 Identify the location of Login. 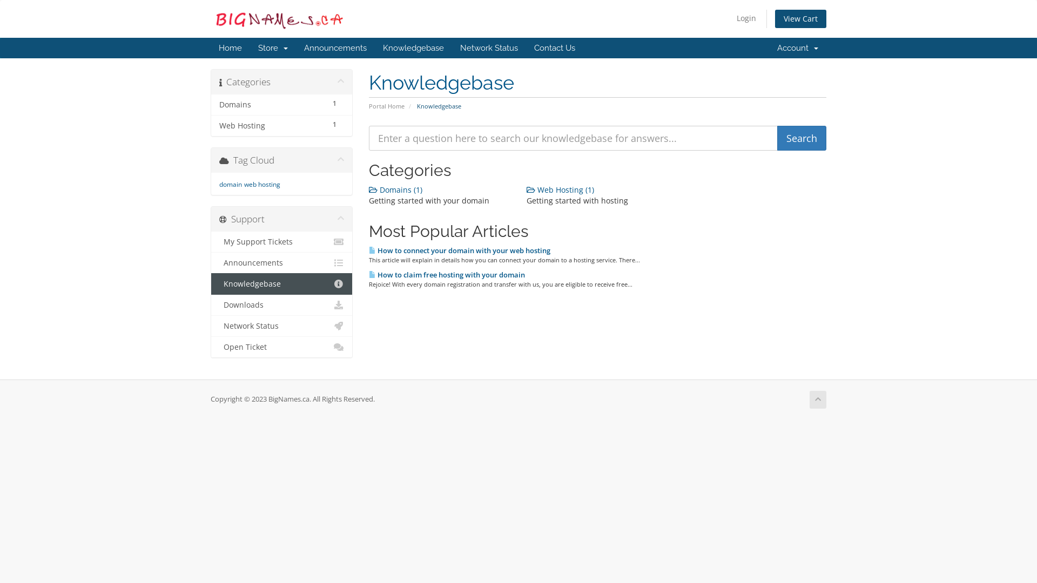
(746, 18).